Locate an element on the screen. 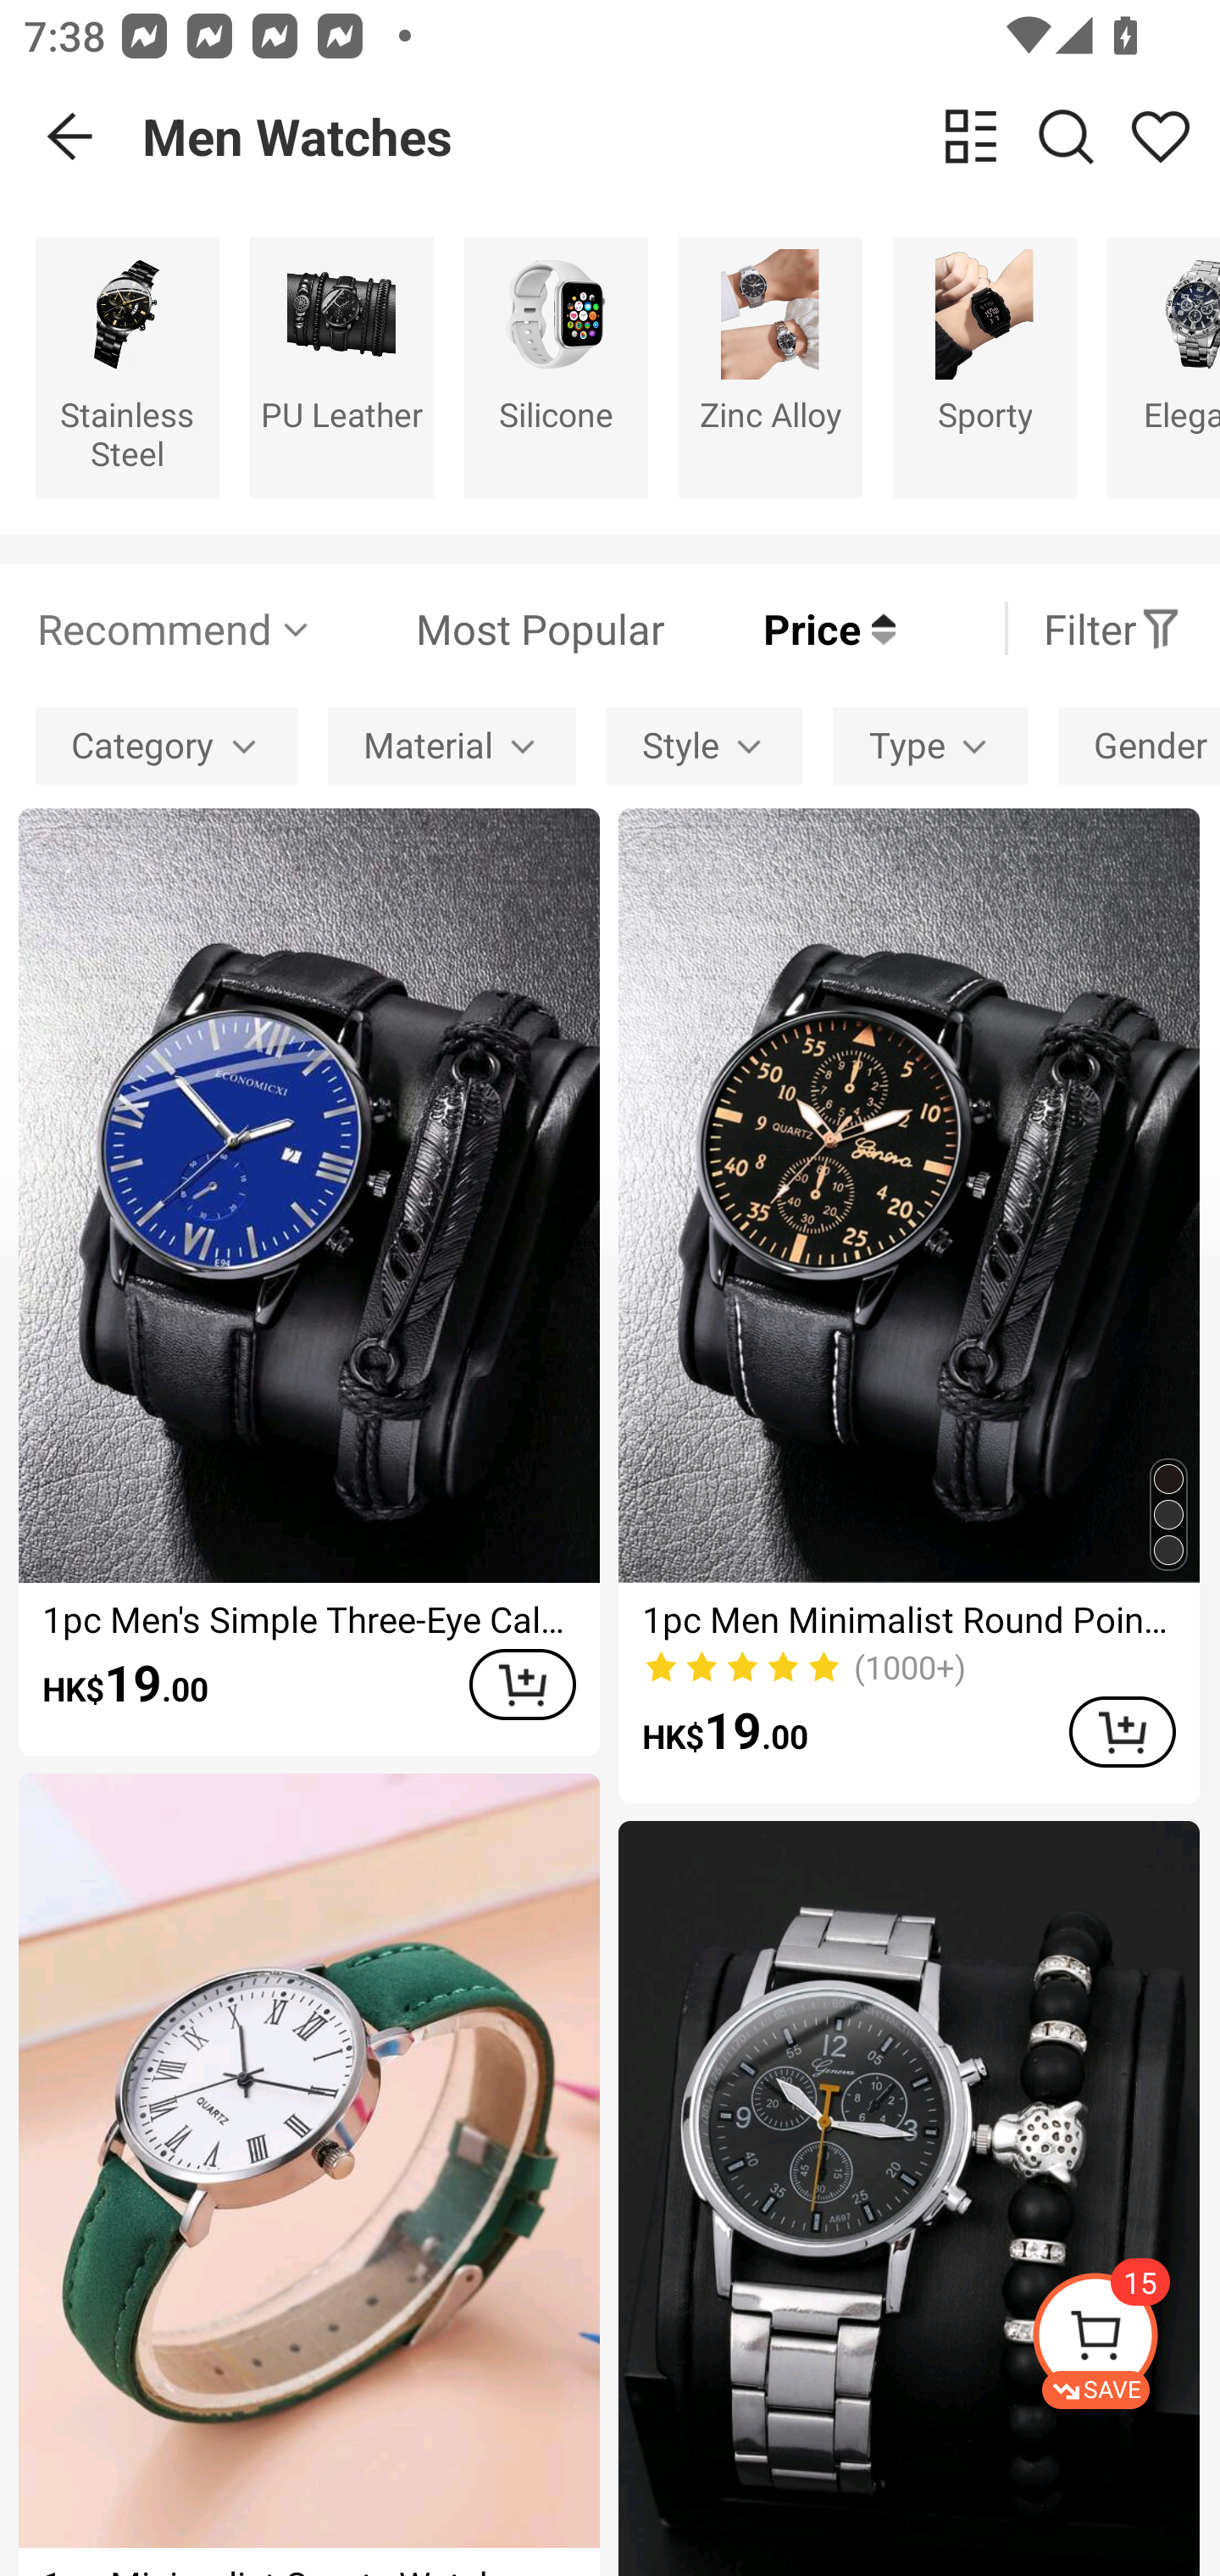  SAVE is located at coordinates (1125, 2340).